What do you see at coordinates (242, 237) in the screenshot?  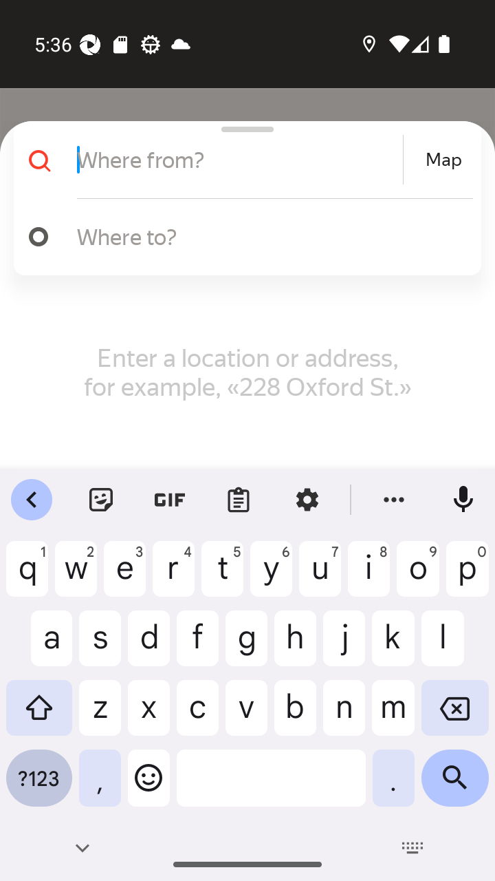 I see `Where to?` at bounding box center [242, 237].